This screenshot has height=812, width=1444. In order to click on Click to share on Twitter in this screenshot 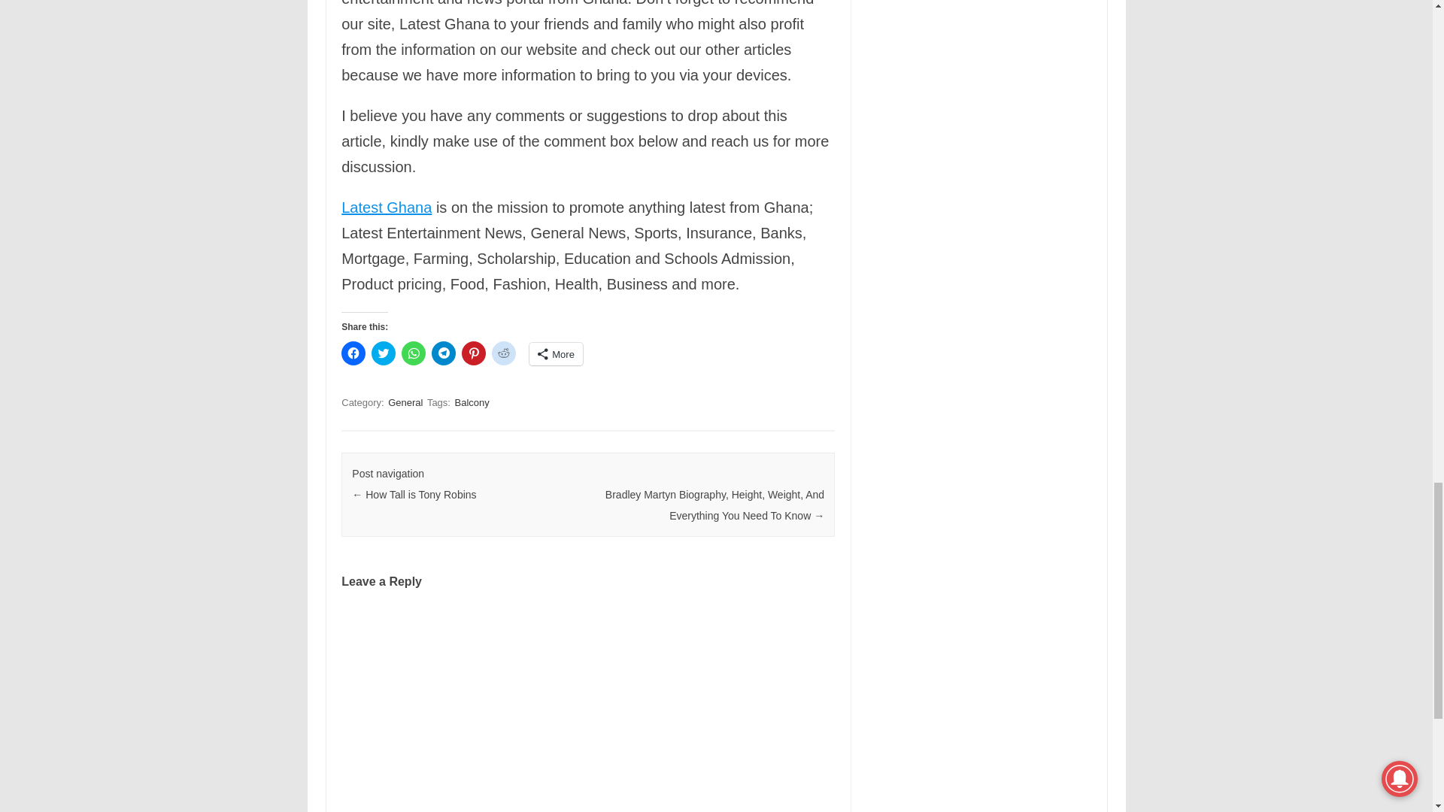, I will do `click(384, 353)`.